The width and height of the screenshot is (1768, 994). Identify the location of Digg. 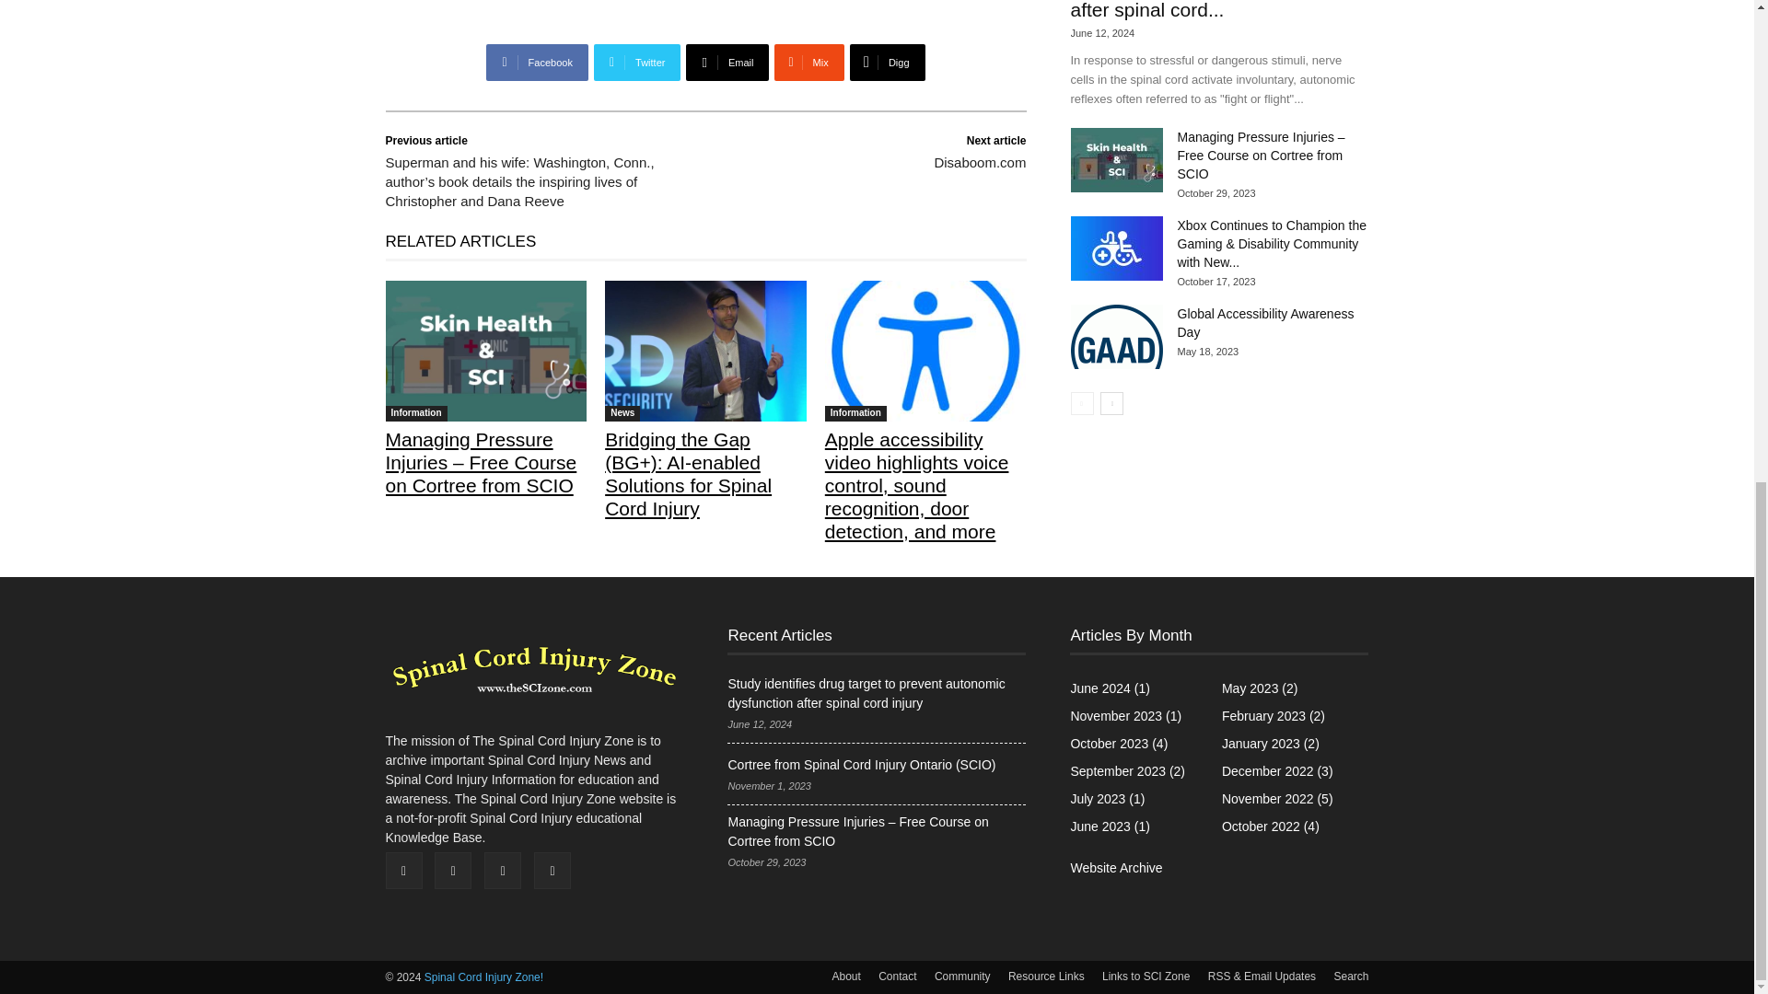
(888, 62).